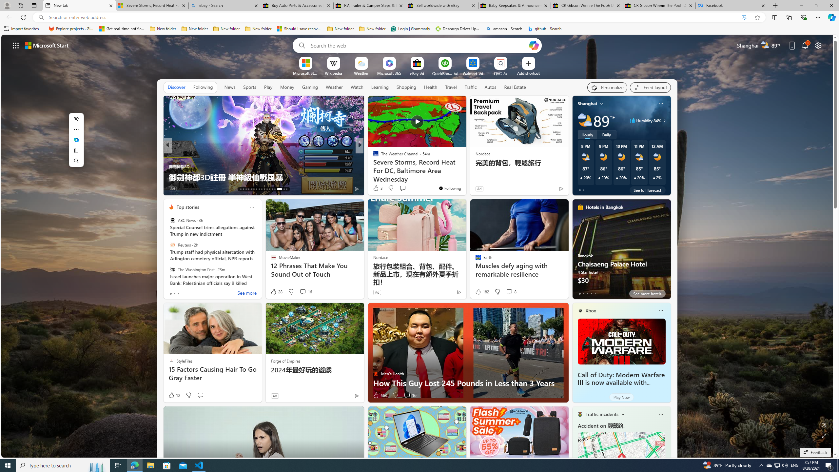  Describe the element at coordinates (606, 134) in the screenshot. I see `Daily` at that location.